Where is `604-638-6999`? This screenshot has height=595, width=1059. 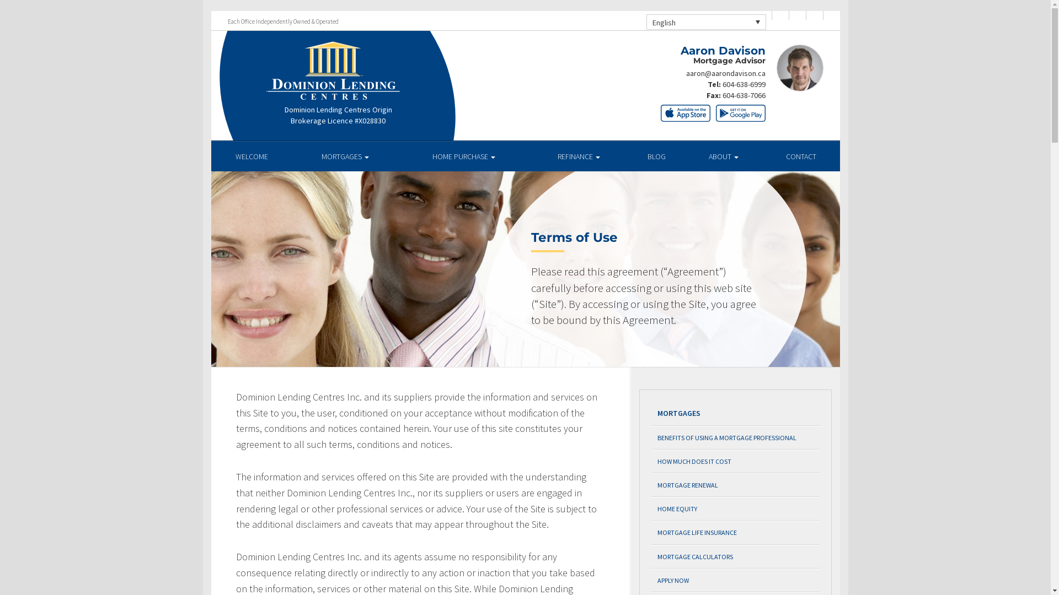
604-638-6999 is located at coordinates (744, 84).